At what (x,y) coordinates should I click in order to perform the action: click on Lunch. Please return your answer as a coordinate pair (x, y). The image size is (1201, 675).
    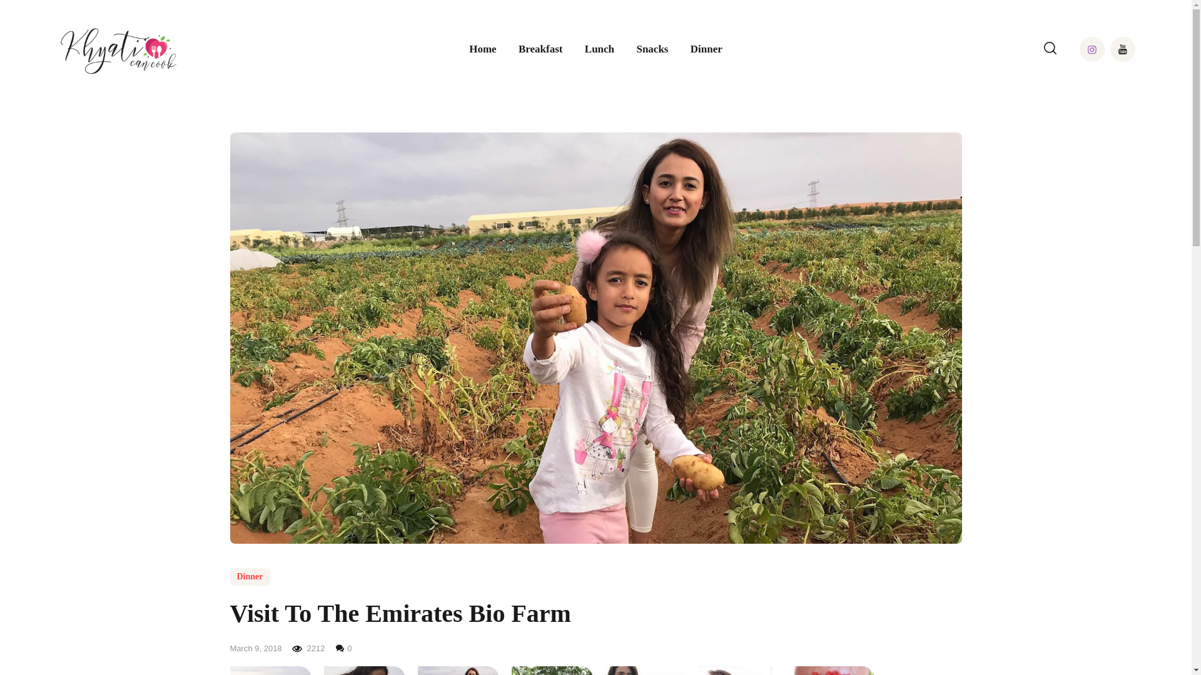
    Looking at the image, I should click on (599, 50).